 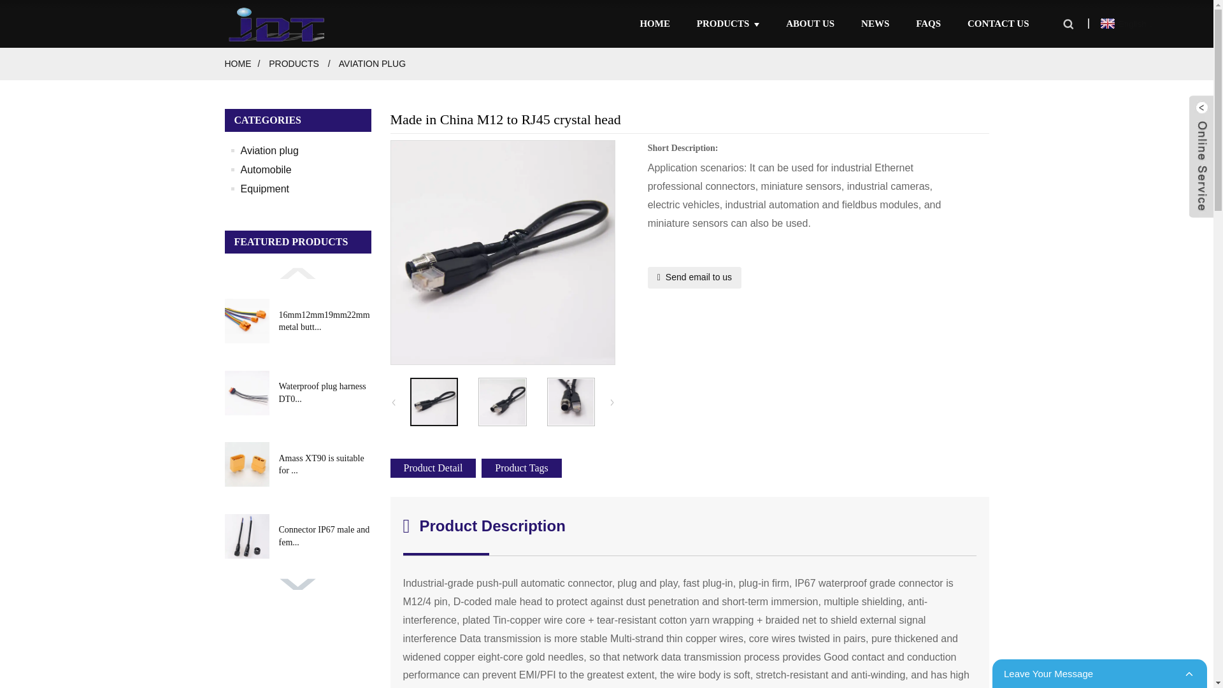 I want to click on ABOUT US, so click(x=810, y=23).